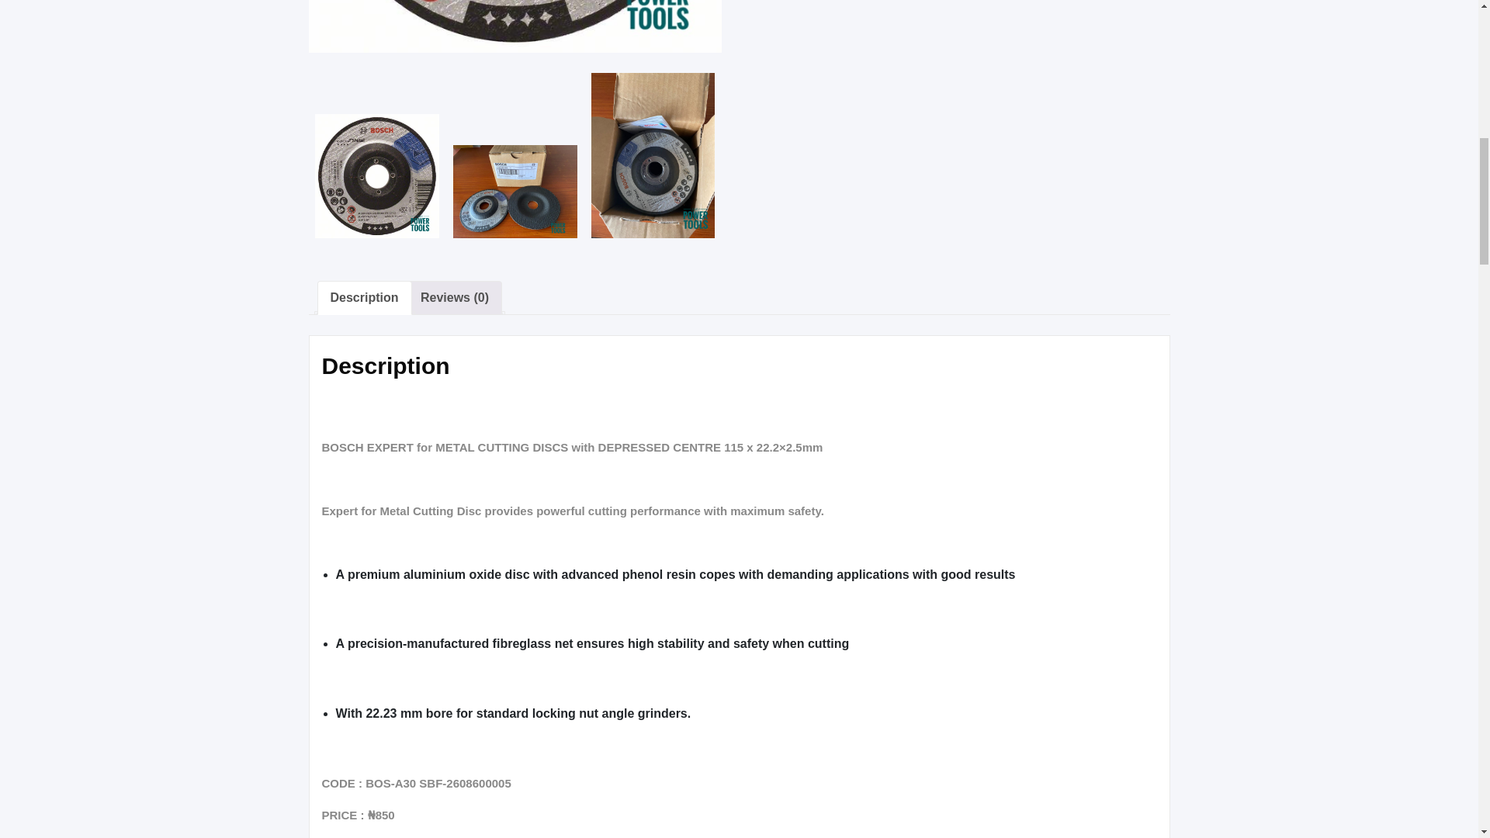 The width and height of the screenshot is (1490, 838). I want to click on IMG-20230624-WA0013-01, so click(653, 155).